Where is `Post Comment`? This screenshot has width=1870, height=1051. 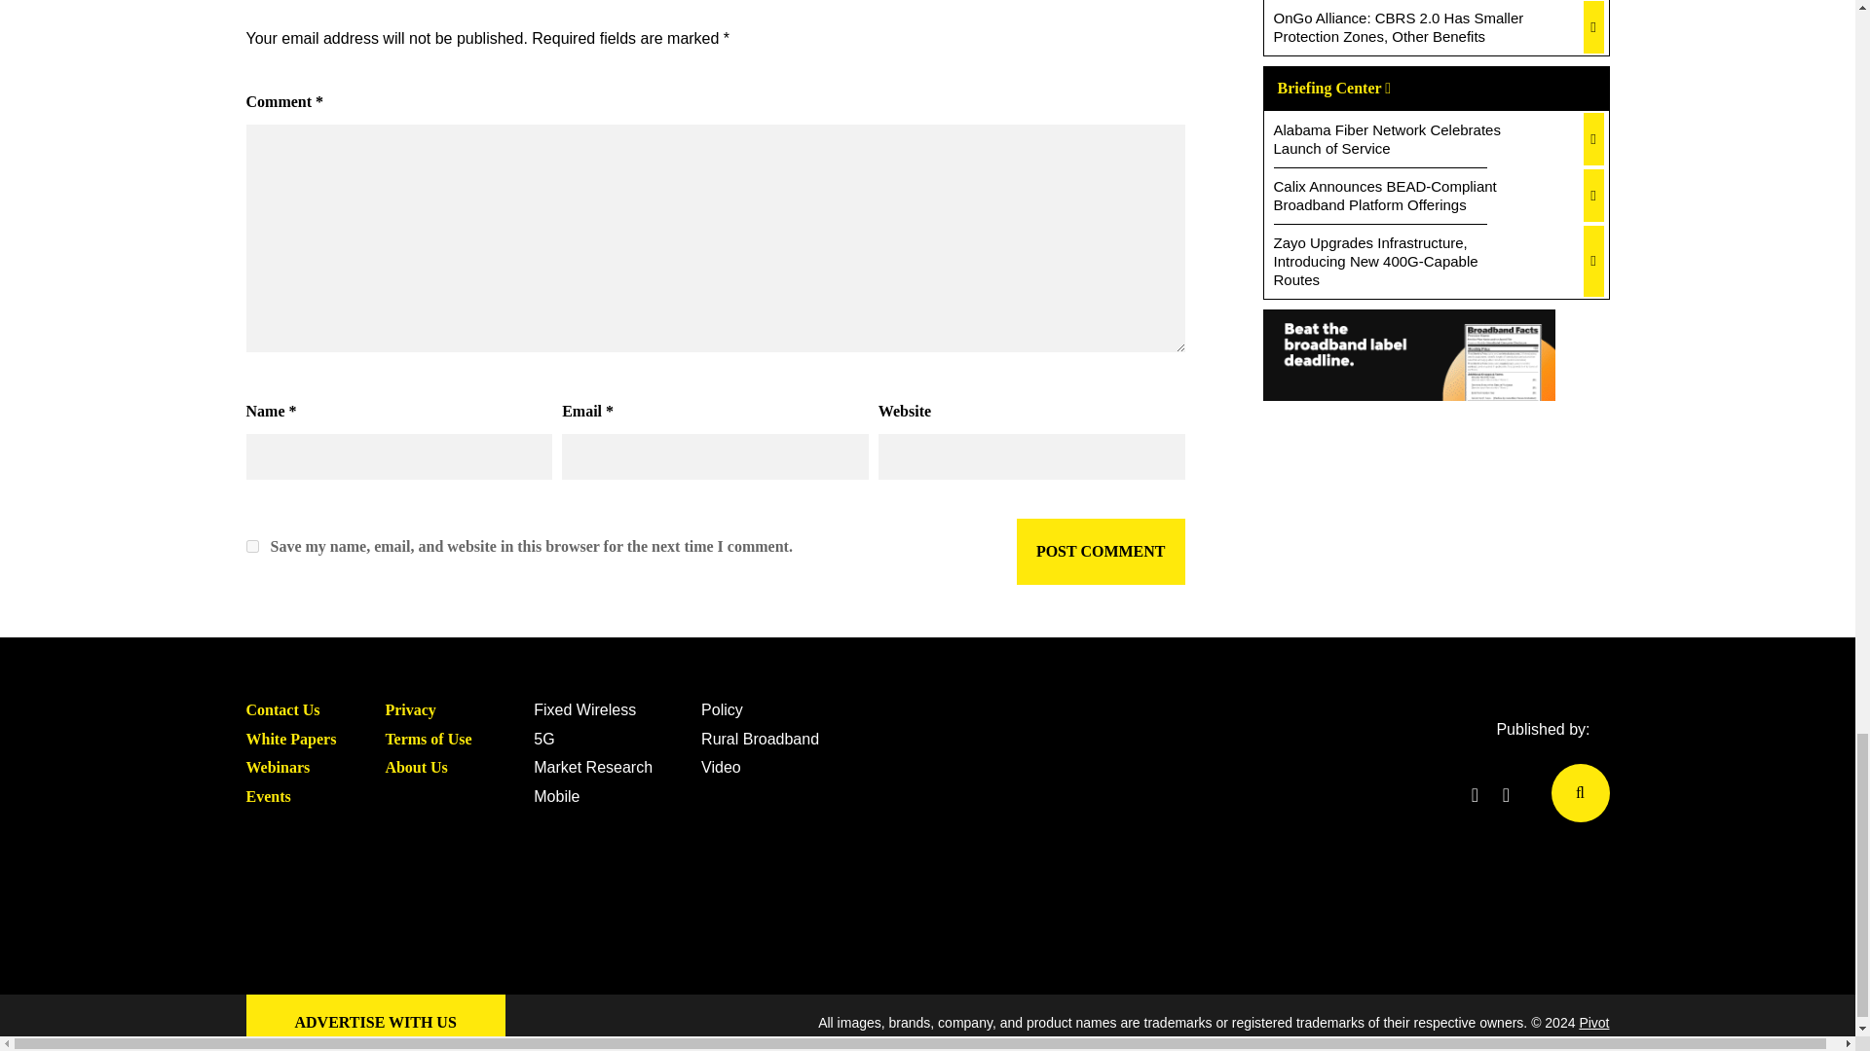 Post Comment is located at coordinates (1101, 551).